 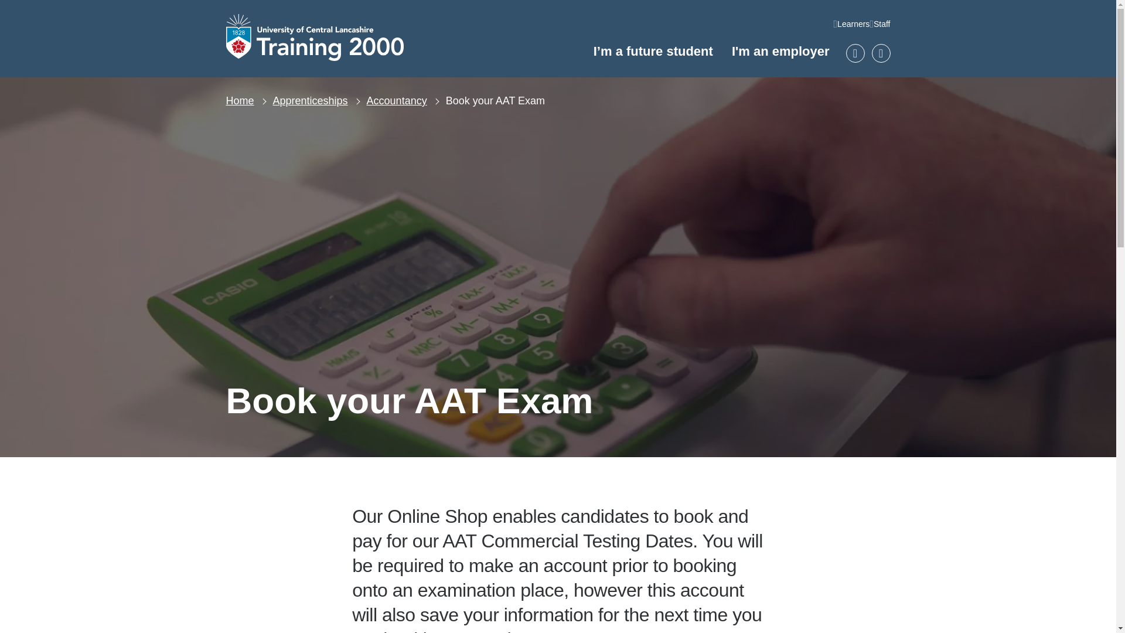 What do you see at coordinates (397, 101) in the screenshot?
I see `Accountancy` at bounding box center [397, 101].